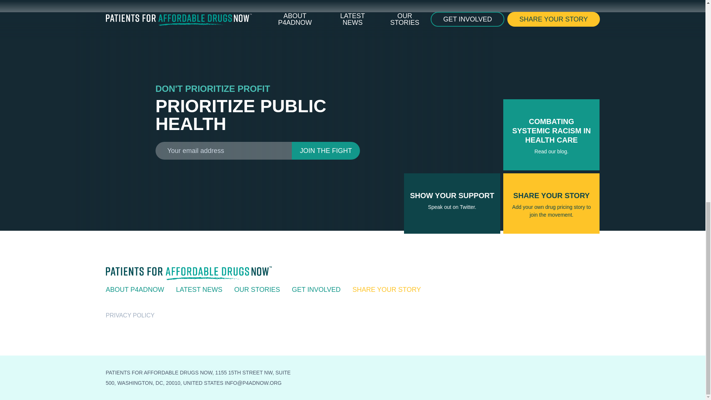 The height and width of the screenshot is (400, 711). I want to click on PRIVACY POLICY, so click(326, 150).